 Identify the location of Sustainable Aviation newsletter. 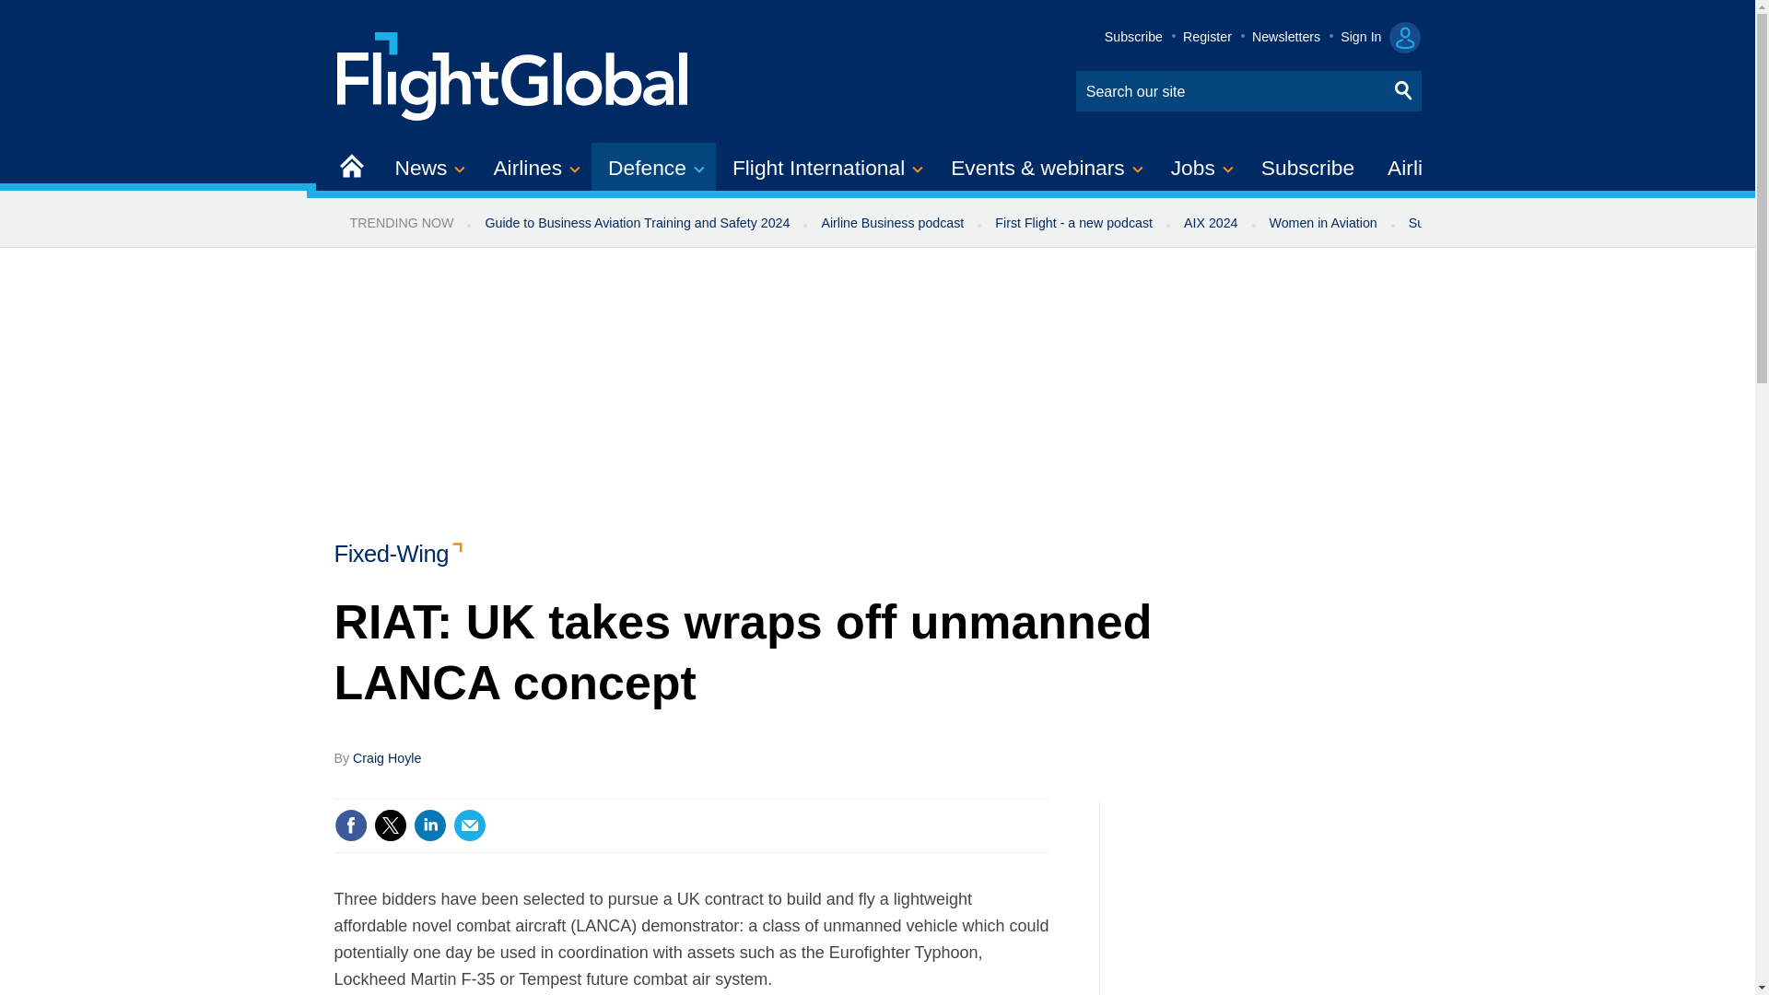
(1500, 223).